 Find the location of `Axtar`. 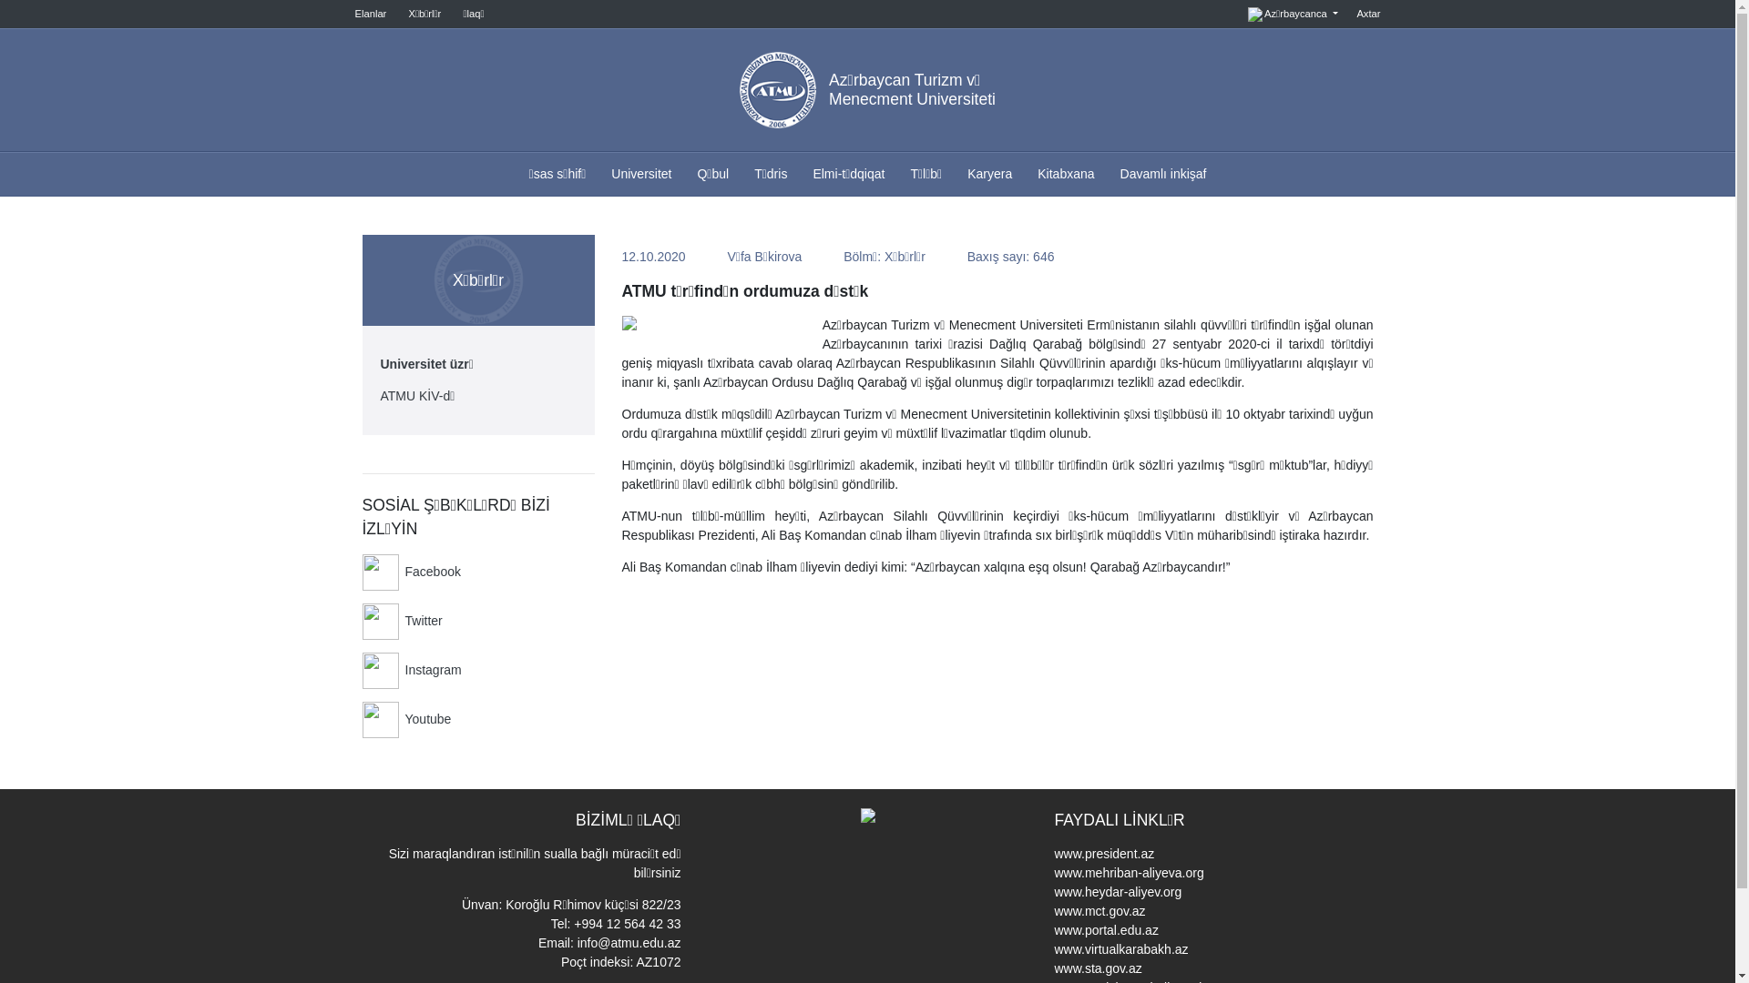

Axtar is located at coordinates (1367, 14).